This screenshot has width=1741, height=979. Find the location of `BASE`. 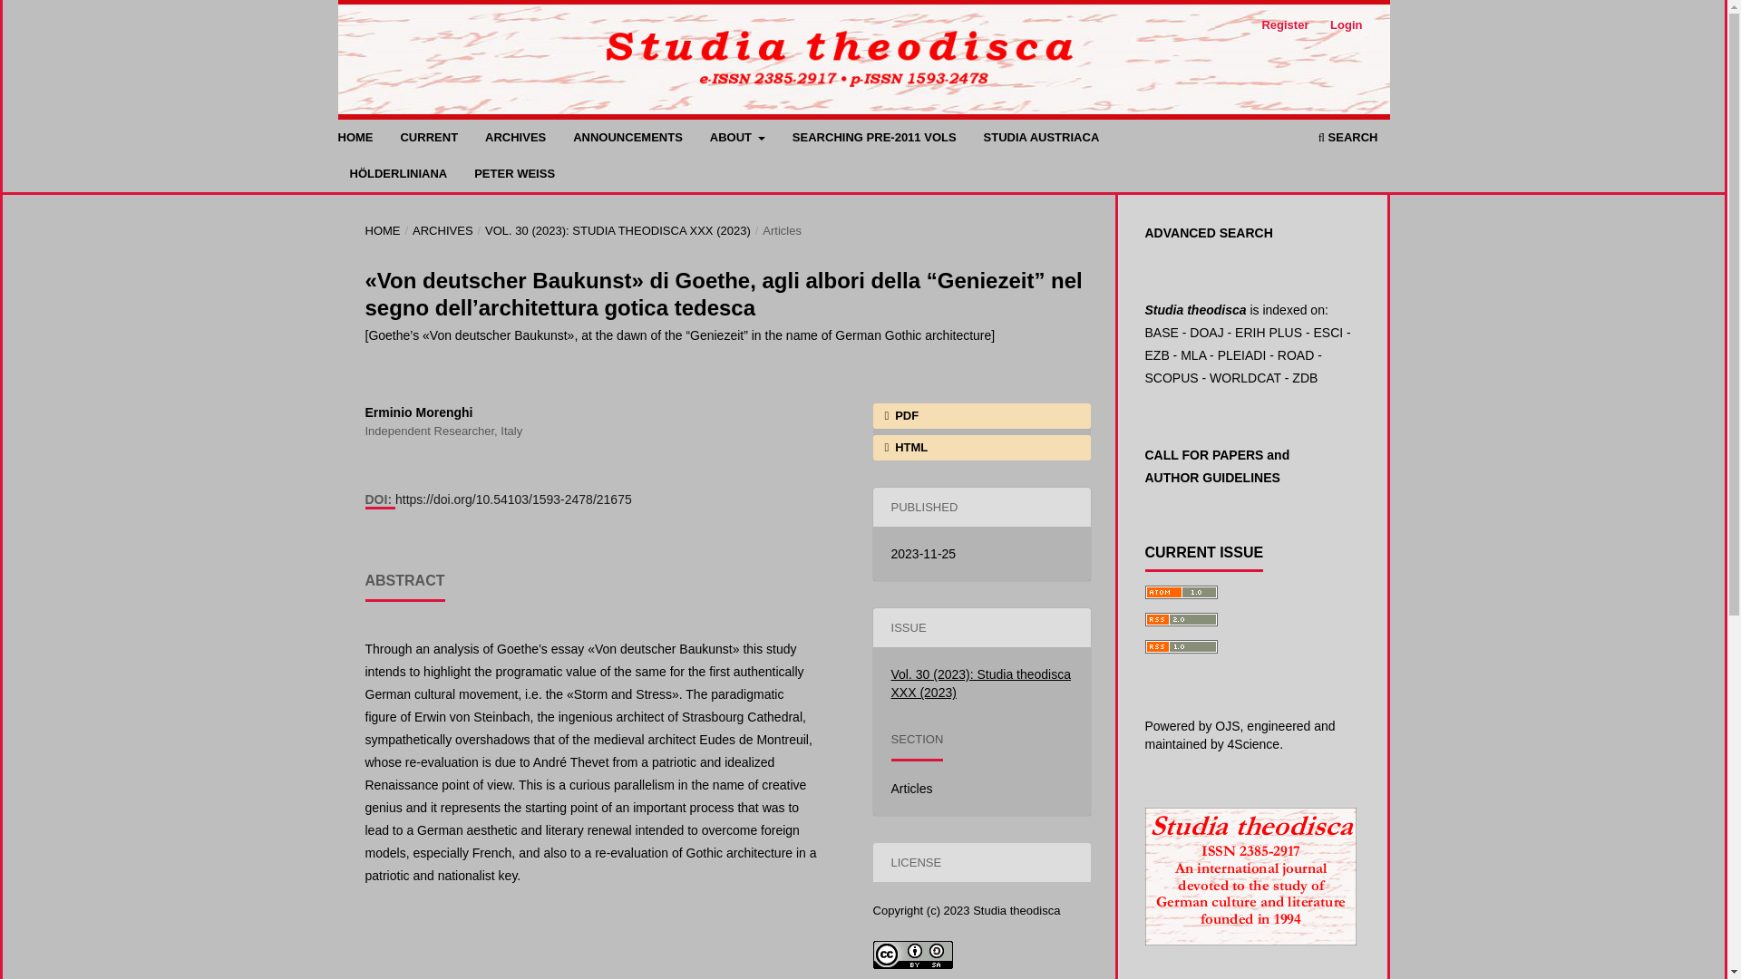

BASE is located at coordinates (1161, 332).